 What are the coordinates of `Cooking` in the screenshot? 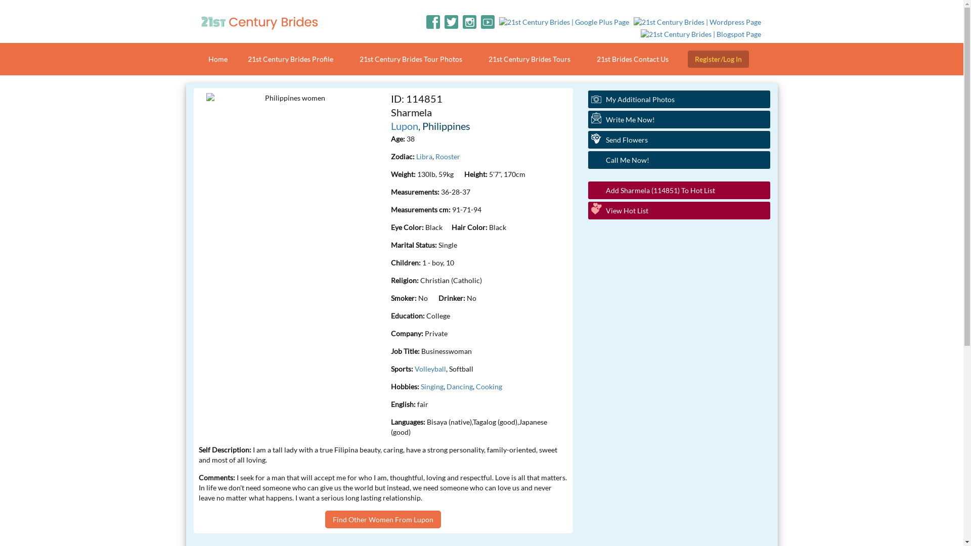 It's located at (489, 386).